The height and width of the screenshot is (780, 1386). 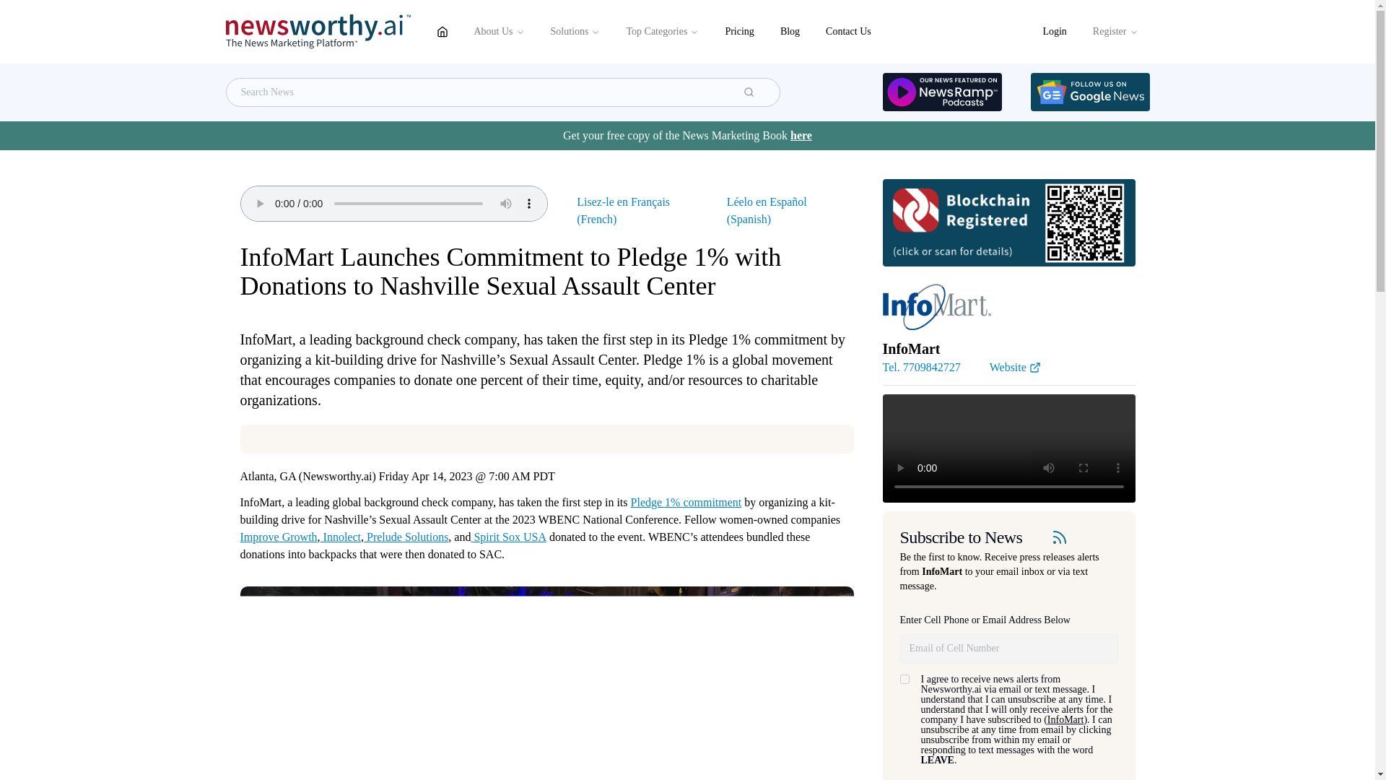 I want to click on Spirit Sox USA, so click(x=508, y=537).